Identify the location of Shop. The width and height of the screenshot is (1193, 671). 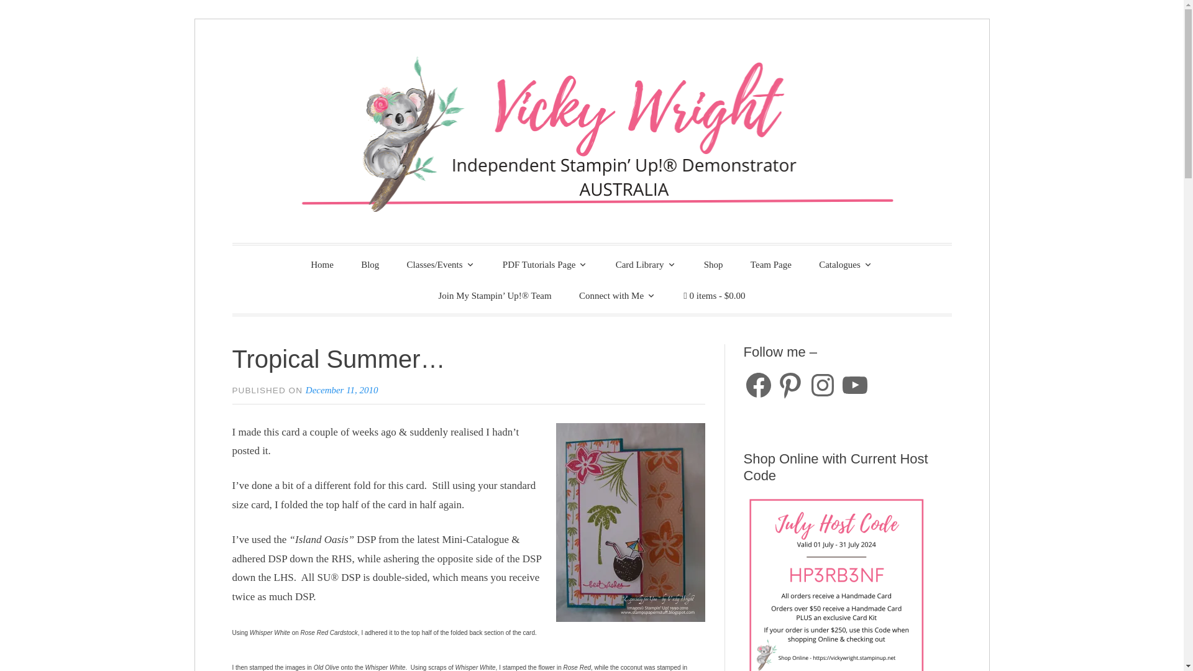
(713, 265).